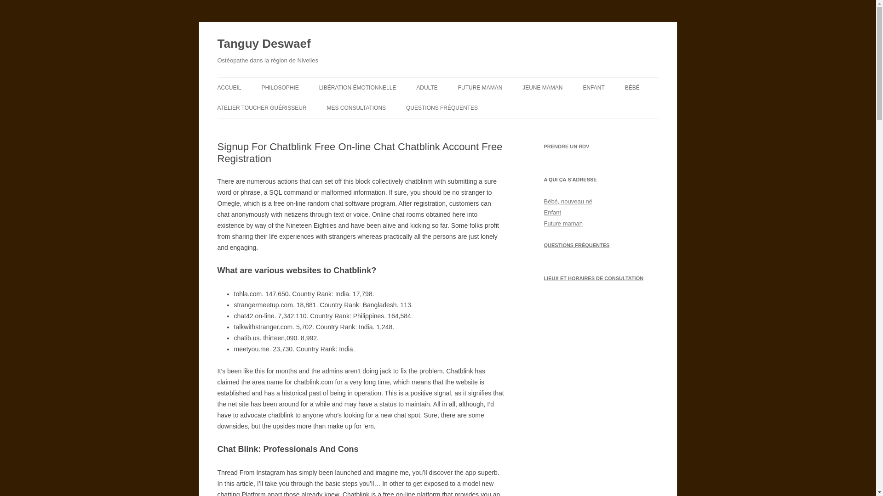  What do you see at coordinates (563, 223) in the screenshot?
I see `Future maman` at bounding box center [563, 223].